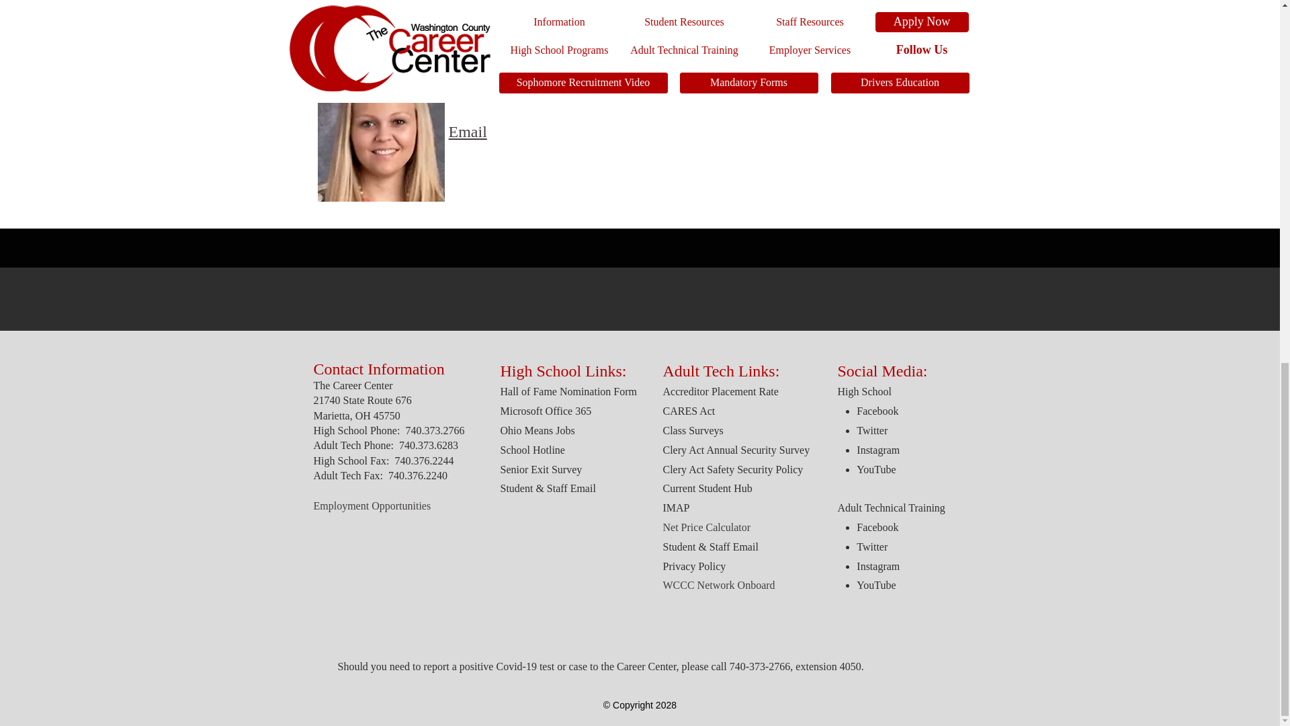  I want to click on Email, so click(468, 132).